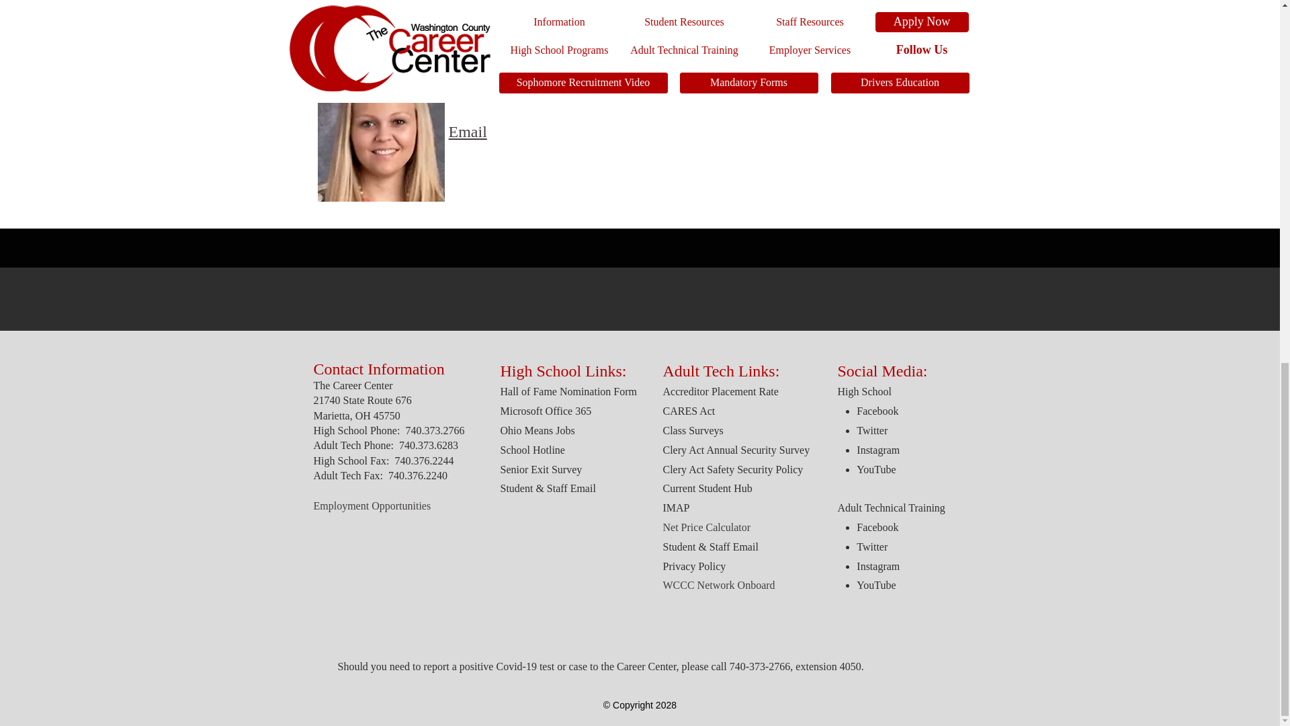  I want to click on Email, so click(468, 132).